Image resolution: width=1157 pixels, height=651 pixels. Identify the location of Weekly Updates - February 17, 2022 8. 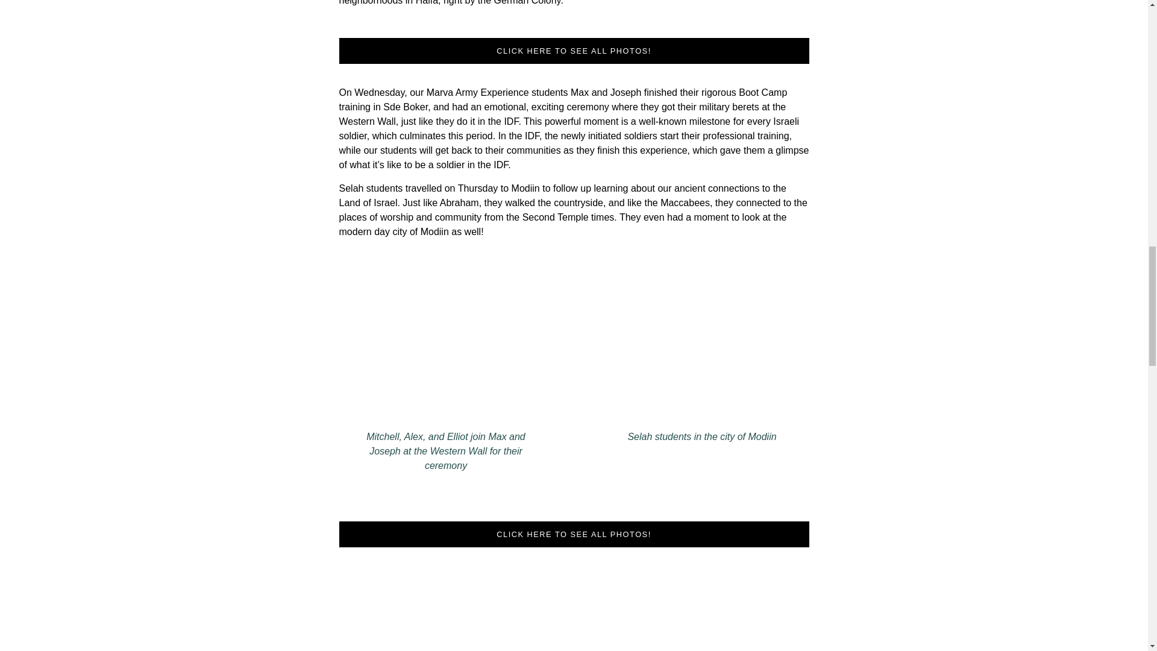
(573, 610).